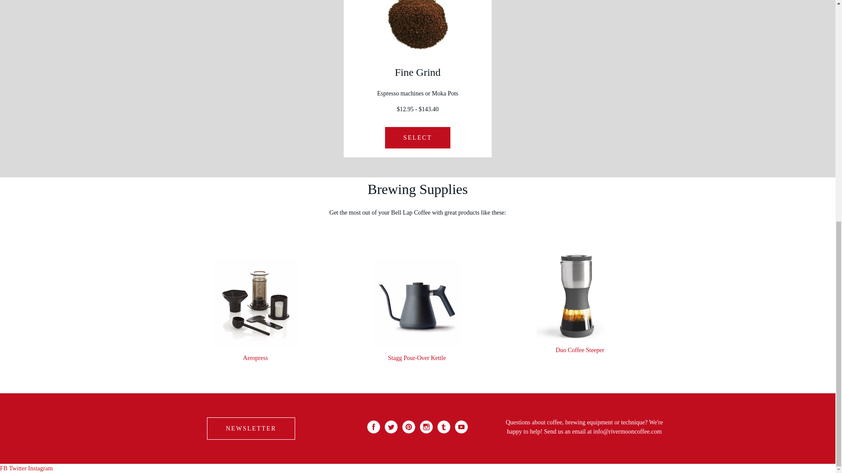 The width and height of the screenshot is (842, 473). What do you see at coordinates (417, 358) in the screenshot?
I see `Stagg Pour-Over Kettle` at bounding box center [417, 358].